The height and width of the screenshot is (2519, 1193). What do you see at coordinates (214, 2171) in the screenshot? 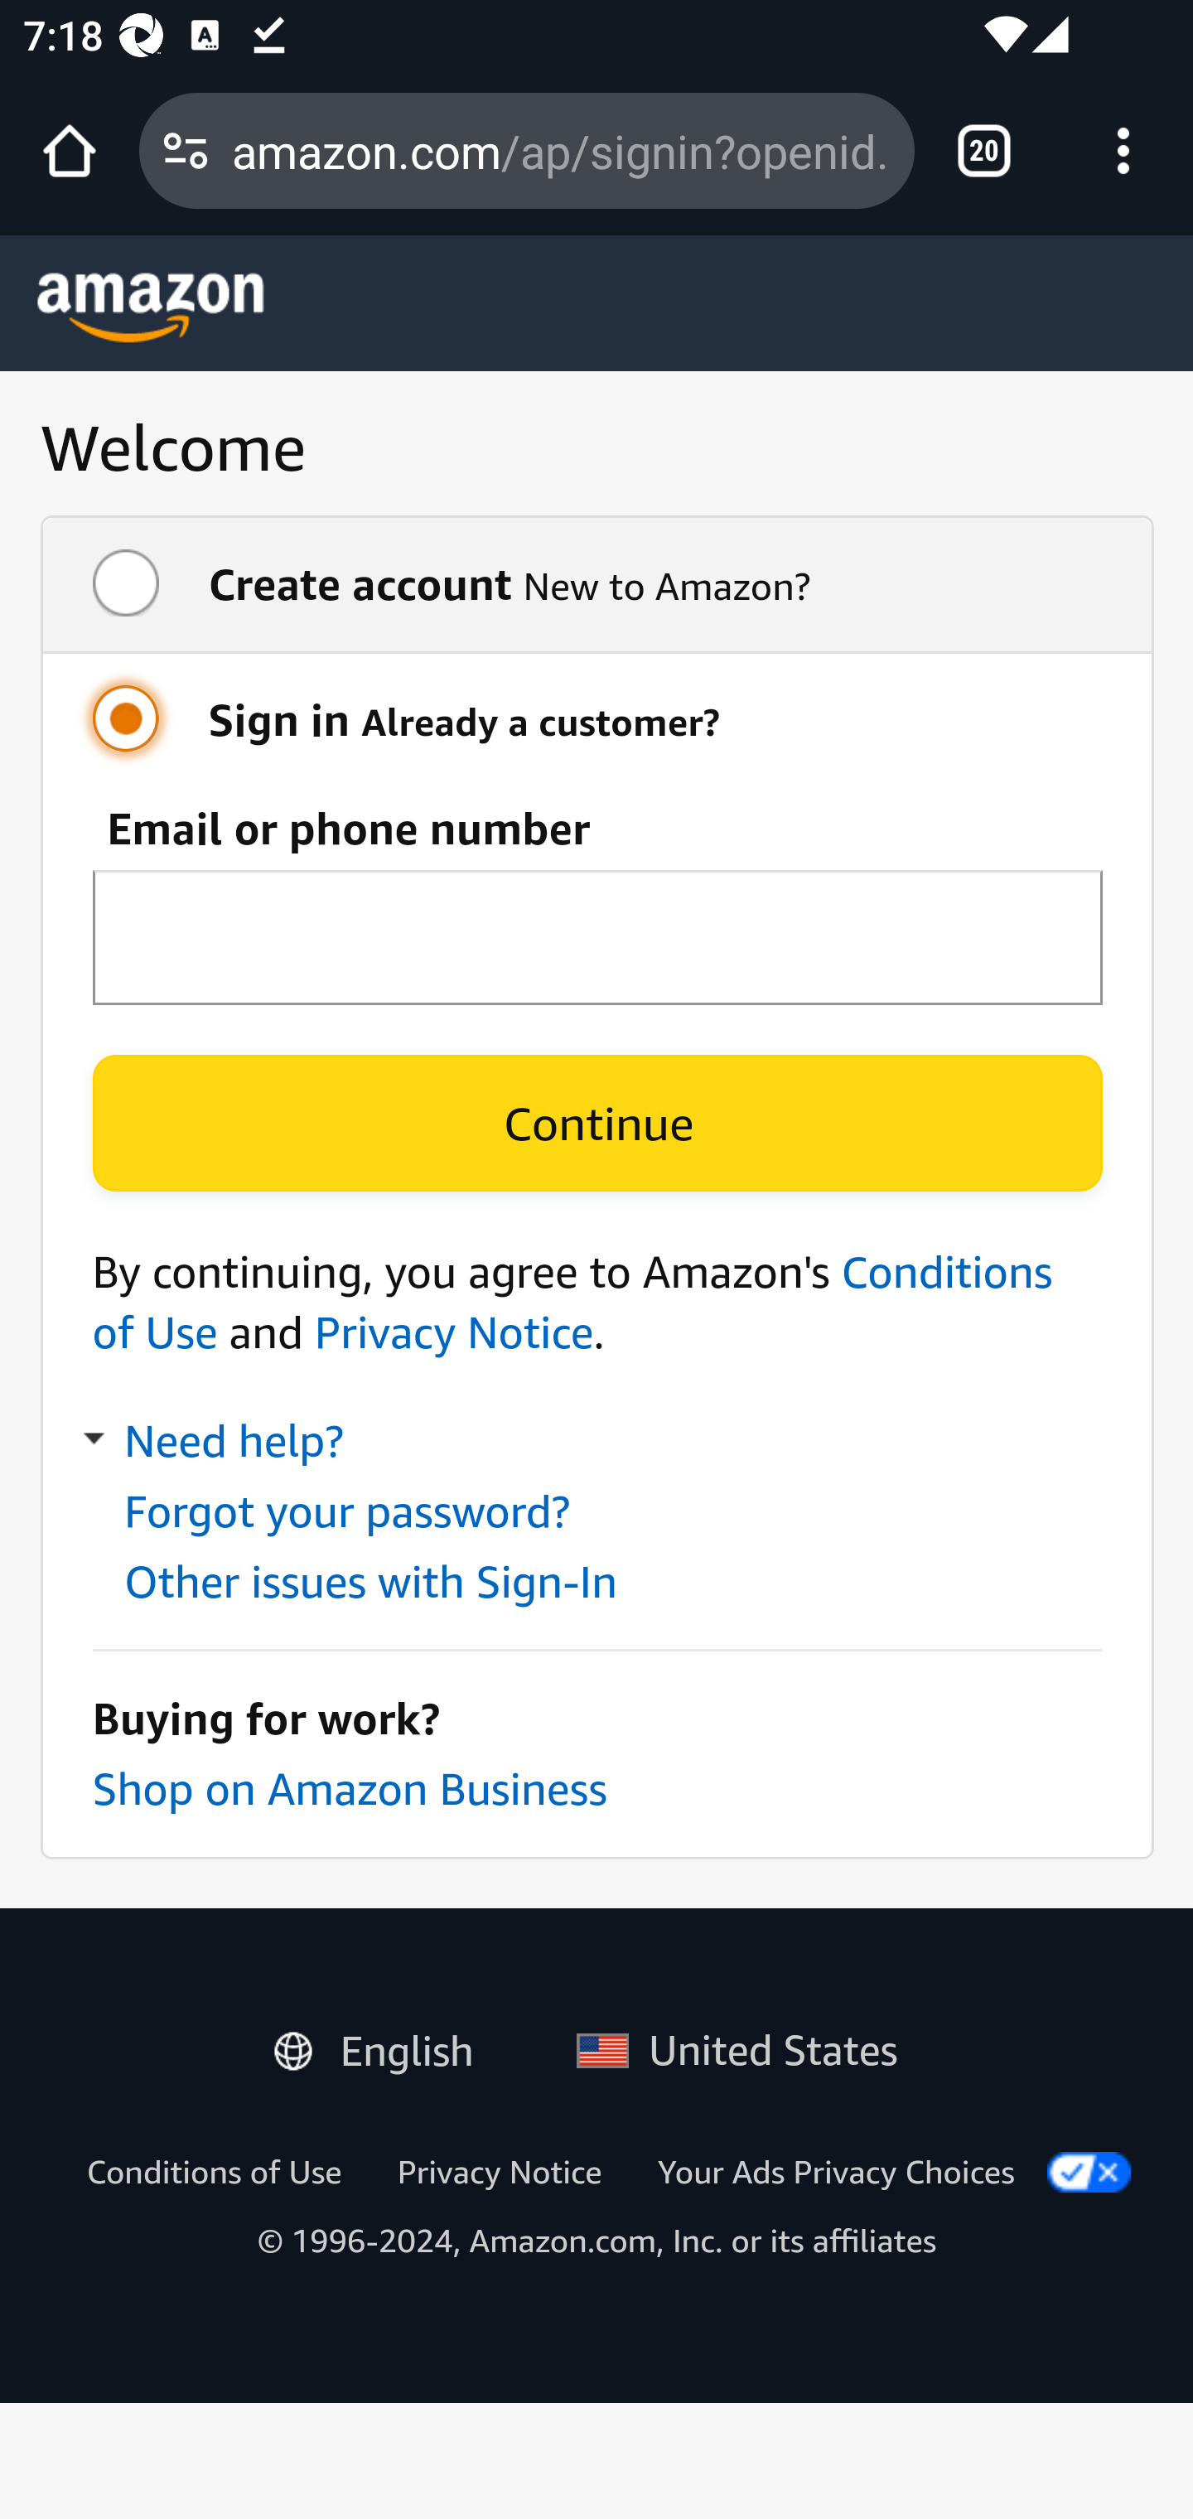
I see `Conditions of Use` at bounding box center [214, 2171].